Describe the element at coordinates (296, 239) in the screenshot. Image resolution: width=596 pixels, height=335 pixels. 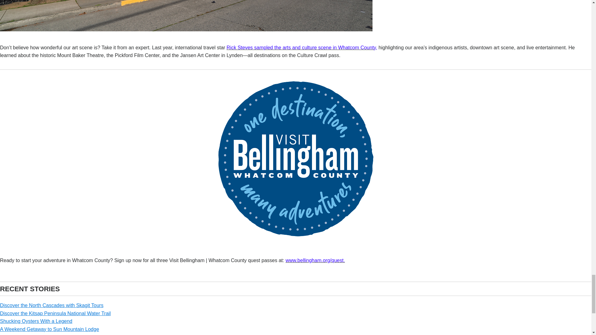
I see `Bellingham Whatcom` at that location.